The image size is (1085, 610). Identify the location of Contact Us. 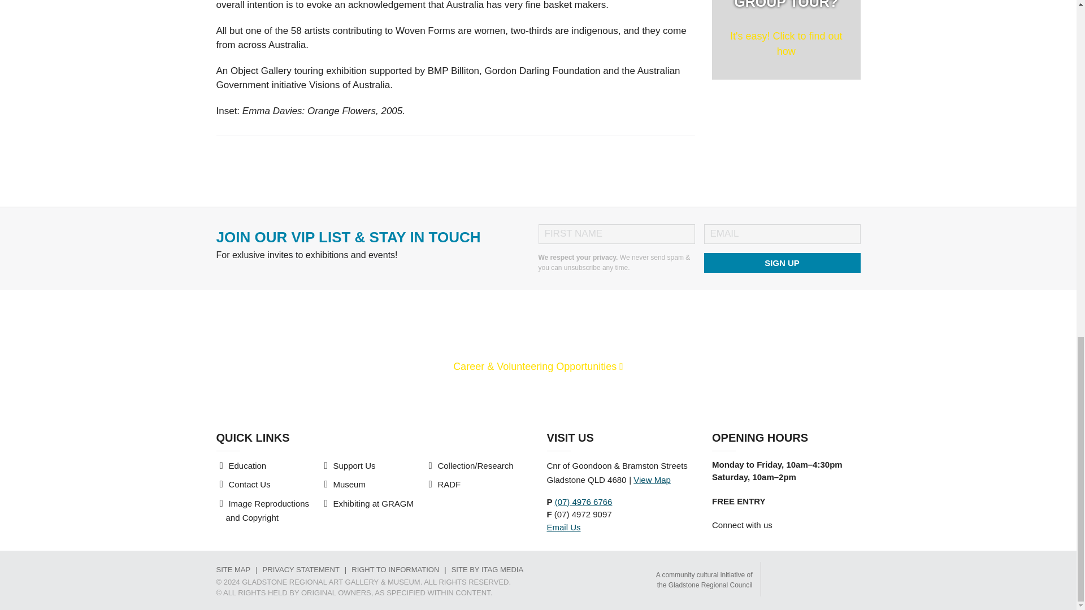
(785, 40).